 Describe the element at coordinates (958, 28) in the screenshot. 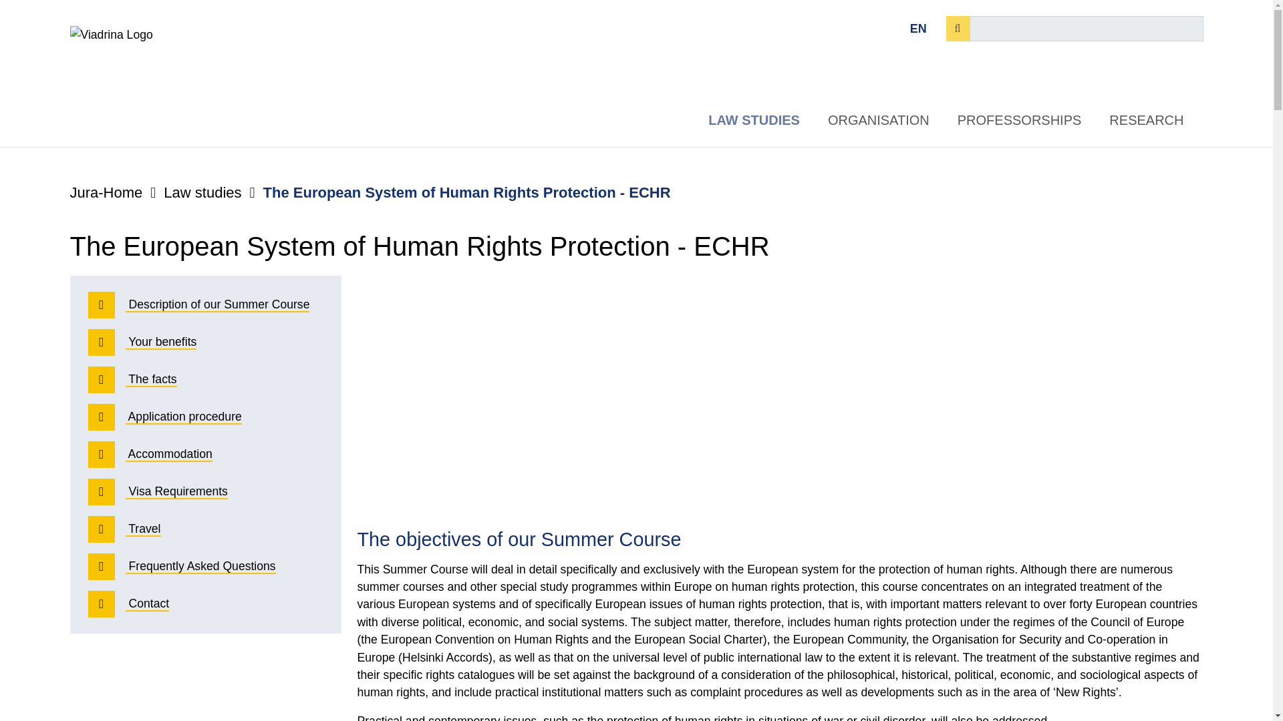

I see `Search` at that location.